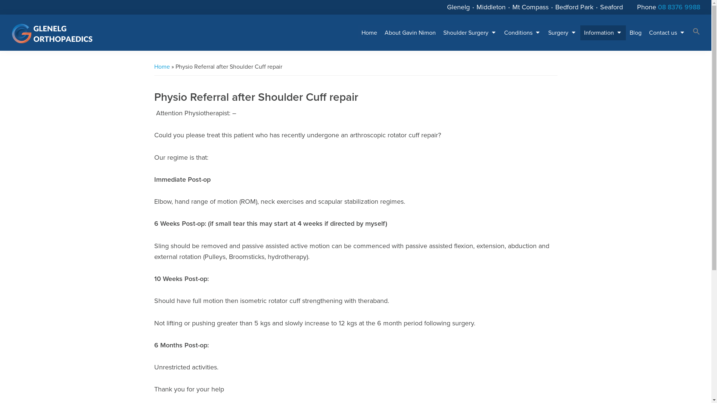 The image size is (717, 403). I want to click on Information, so click(603, 33).